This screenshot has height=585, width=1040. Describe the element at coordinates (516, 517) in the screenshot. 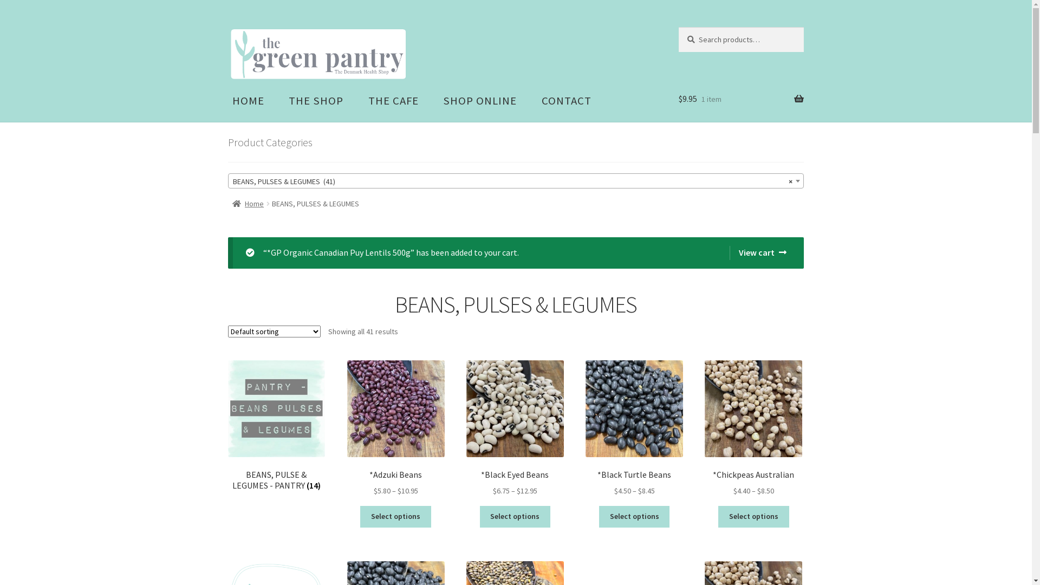

I see `Select options` at that location.